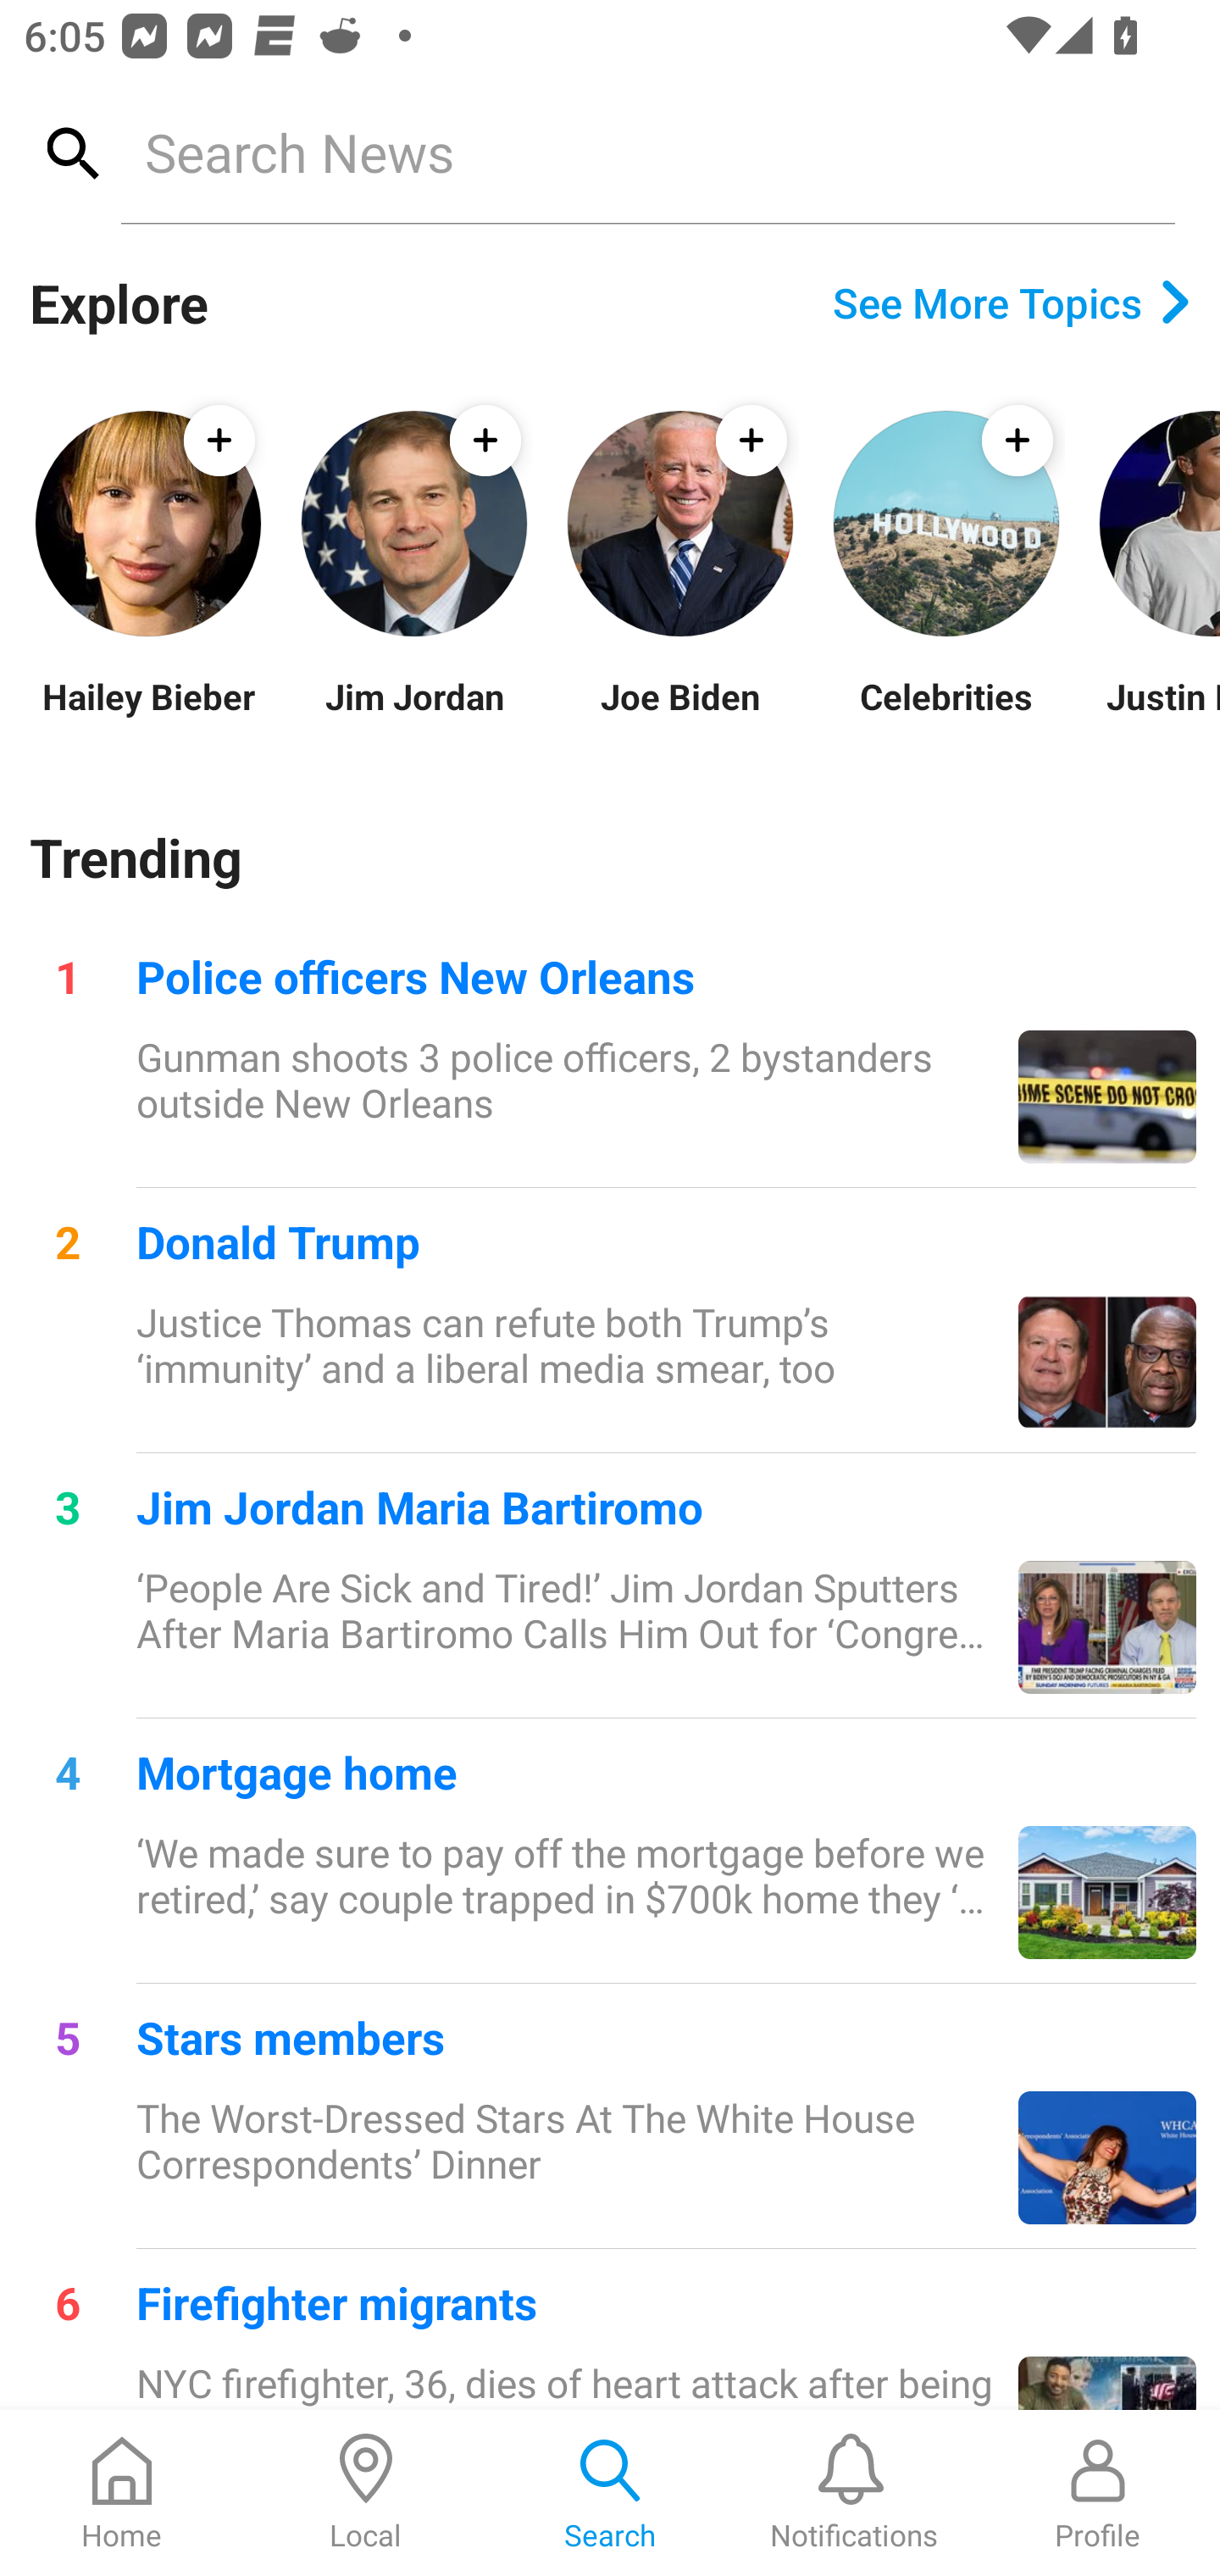  What do you see at coordinates (366, 2493) in the screenshot?
I see `Local` at bounding box center [366, 2493].